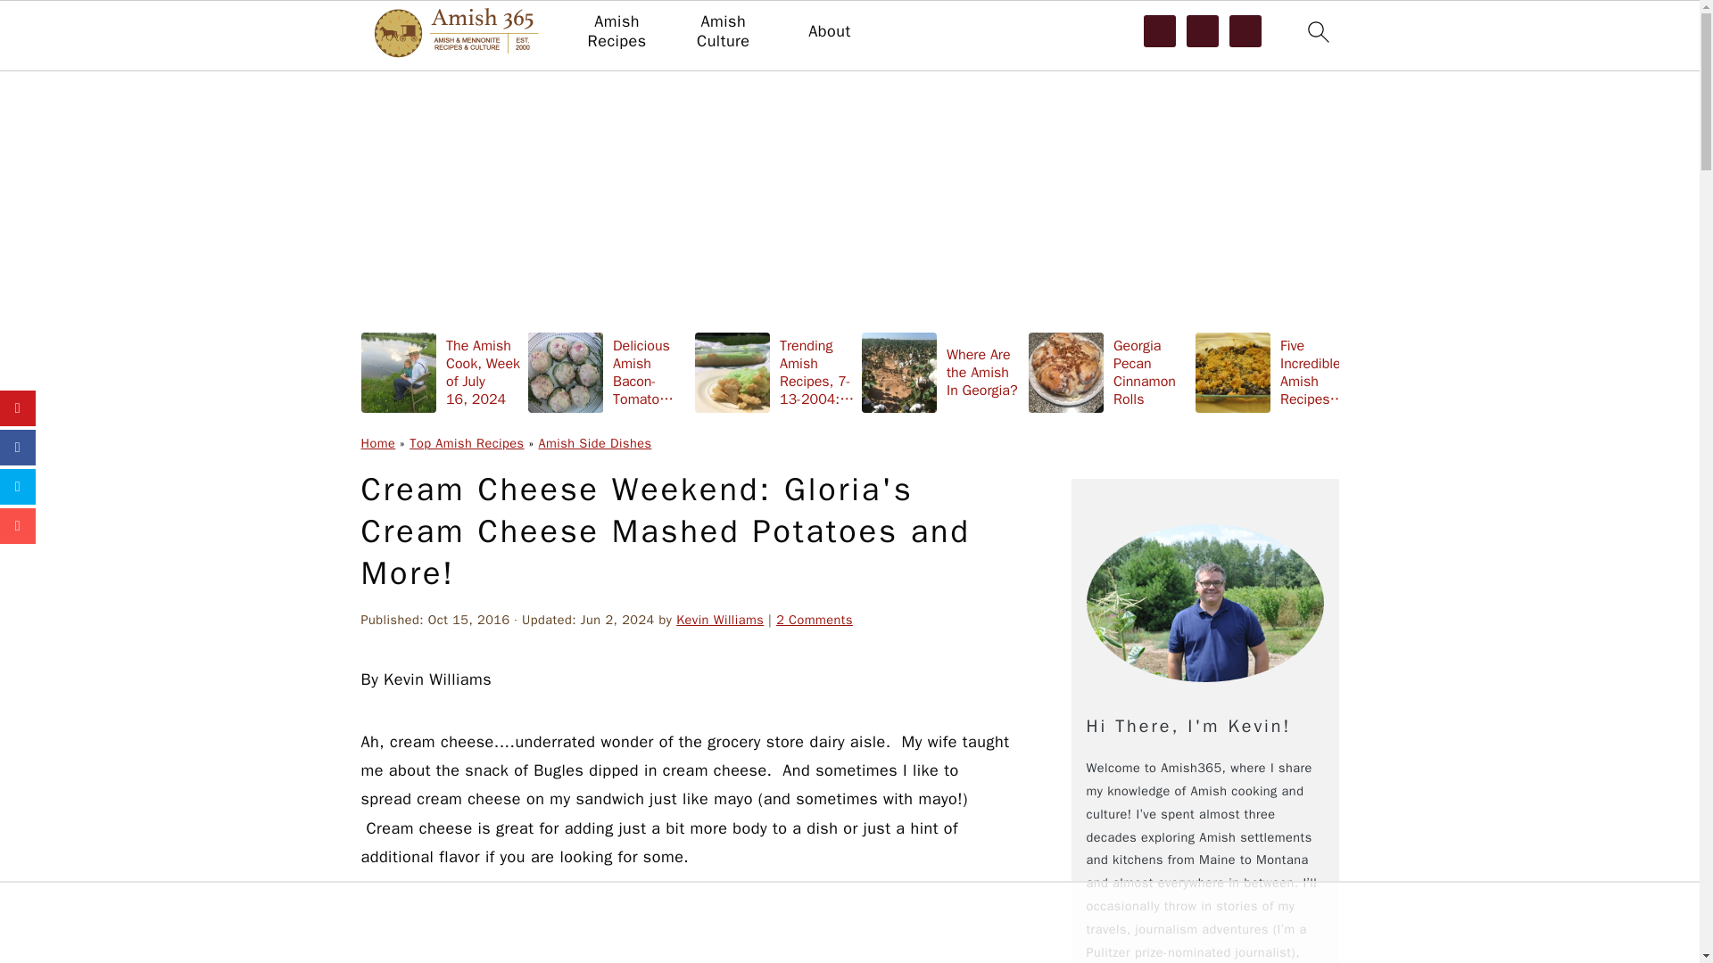 The image size is (1713, 963). What do you see at coordinates (942, 372) in the screenshot?
I see `Where Are the Amish In Georgia?` at bounding box center [942, 372].